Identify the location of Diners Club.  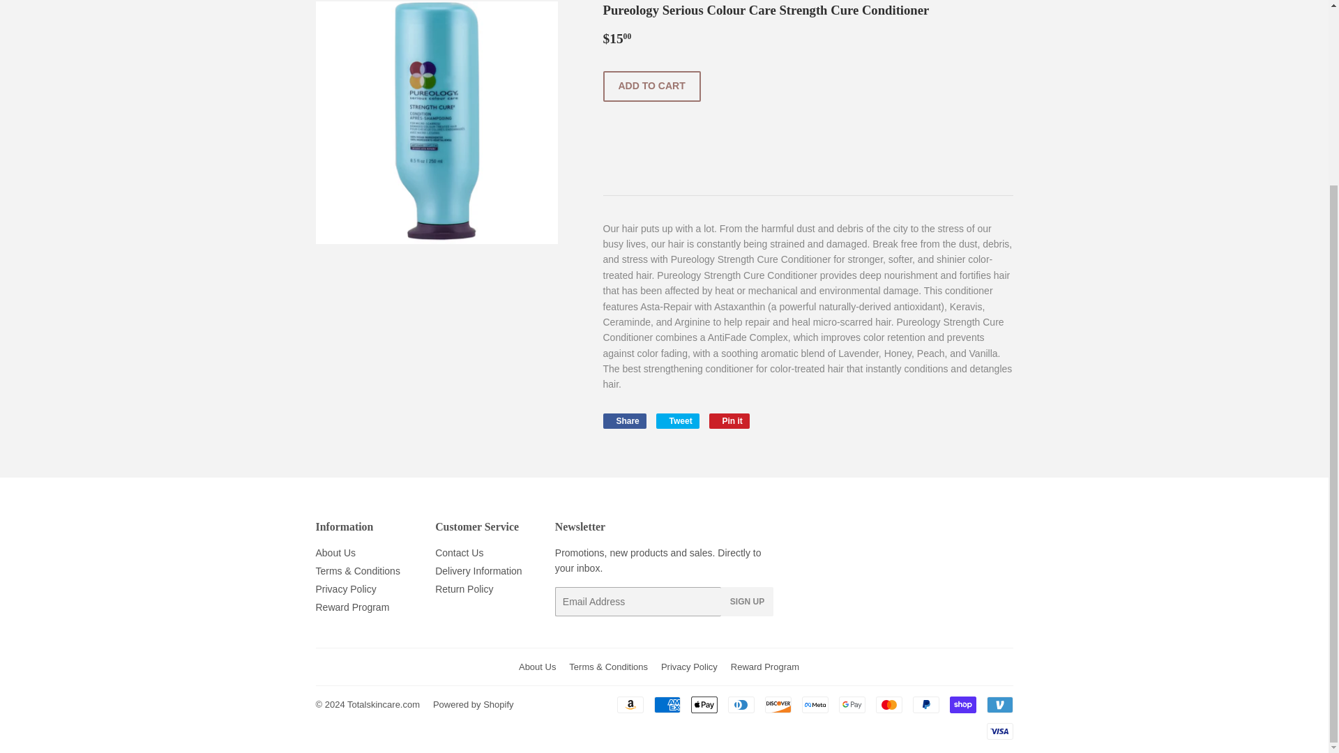
(741, 704).